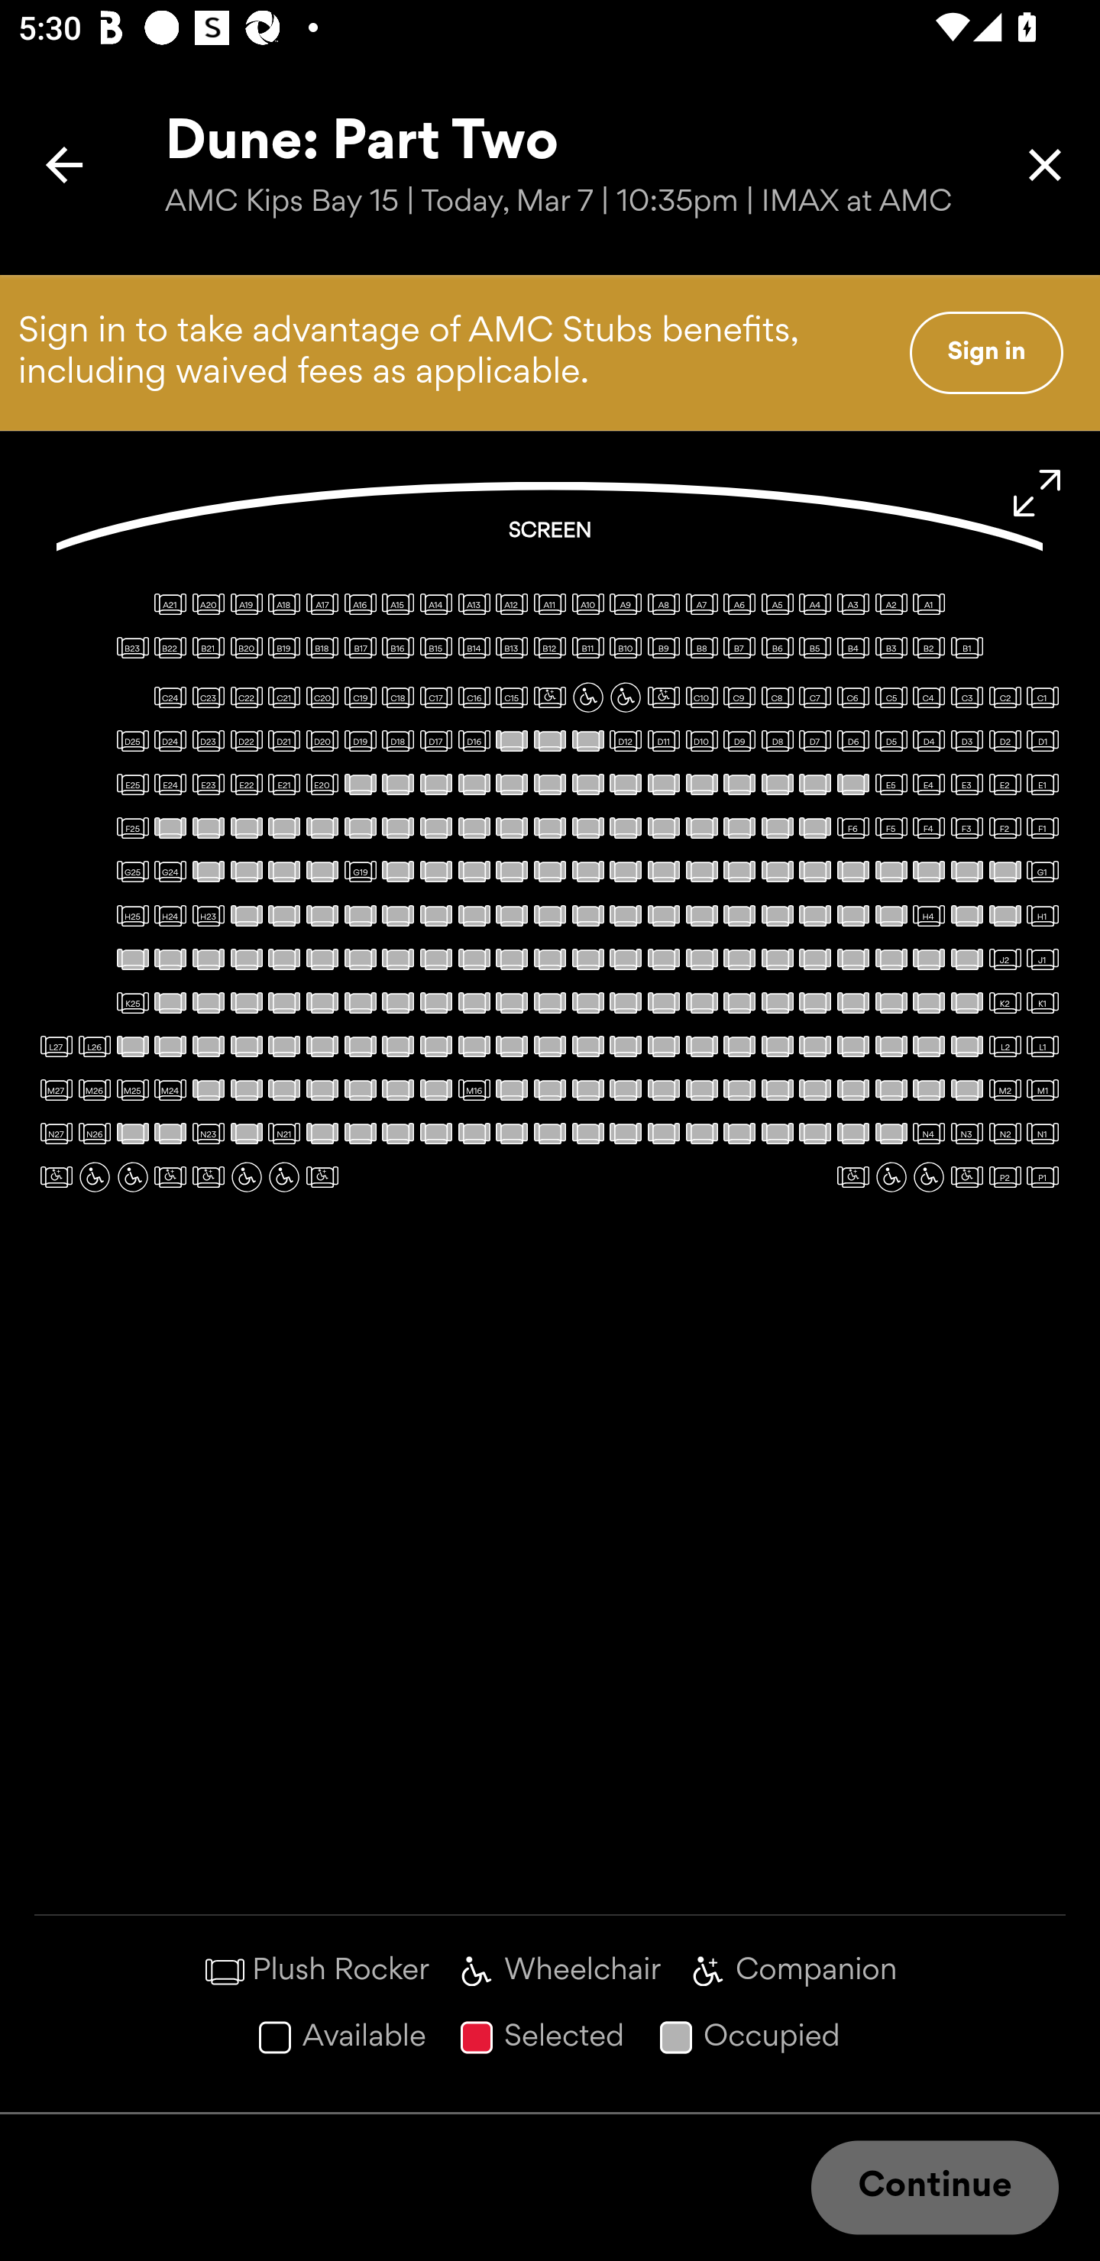 The image size is (1100, 2261). What do you see at coordinates (95, 1089) in the screenshot?
I see `M26, Regular seat, available` at bounding box center [95, 1089].